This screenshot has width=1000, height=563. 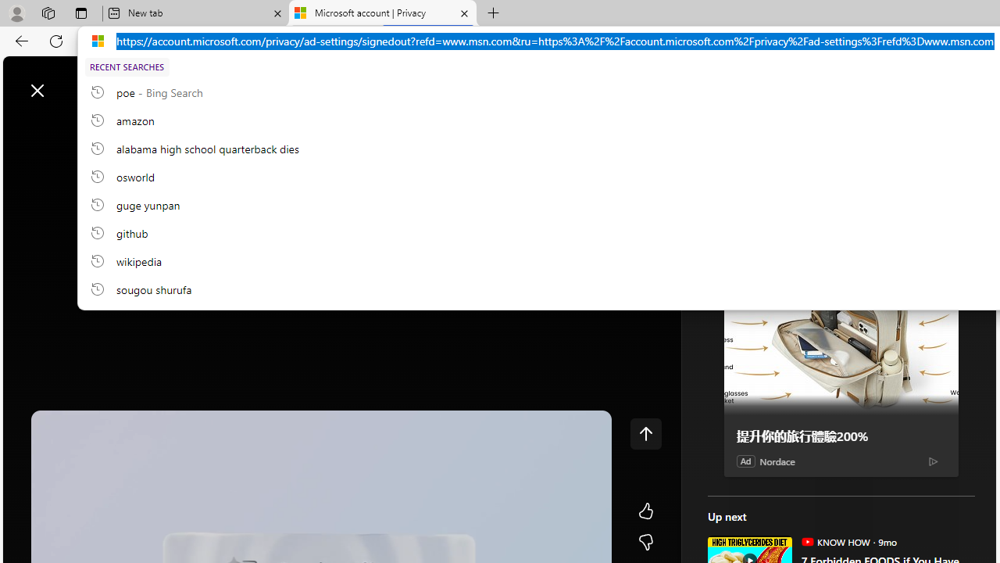 I want to click on The Associated Press, so click(x=761, y=504).